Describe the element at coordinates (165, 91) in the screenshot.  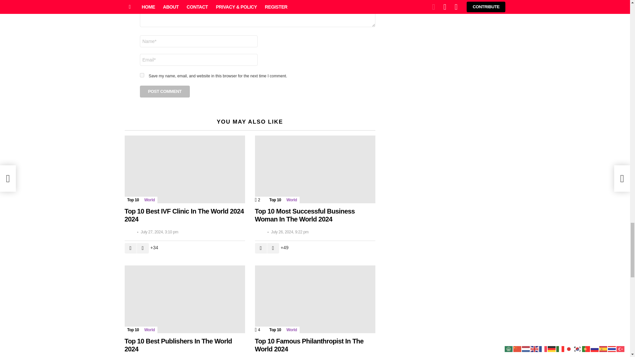
I see `Post Comment` at that location.